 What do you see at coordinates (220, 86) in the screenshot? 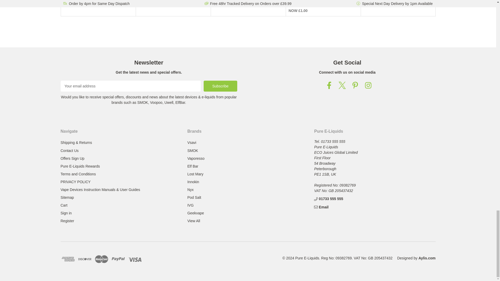
I see `Subscribe` at bounding box center [220, 86].